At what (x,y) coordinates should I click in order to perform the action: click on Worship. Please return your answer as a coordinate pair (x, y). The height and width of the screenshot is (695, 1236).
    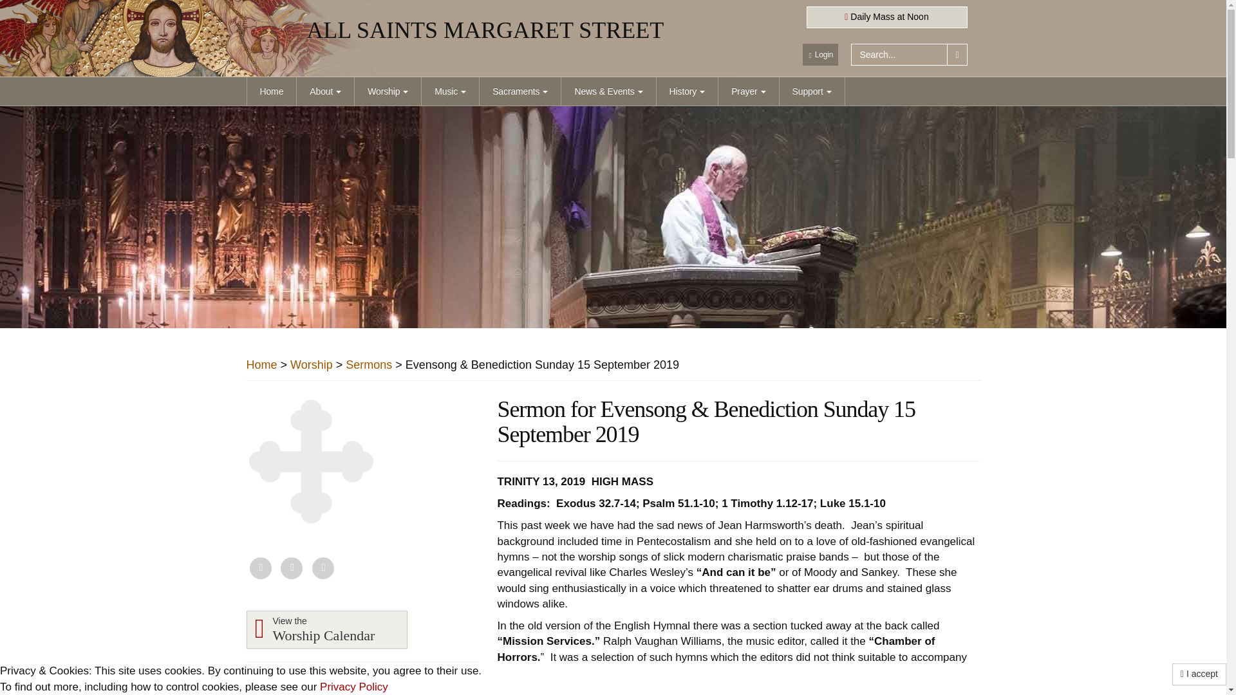
    Looking at the image, I should click on (388, 91).